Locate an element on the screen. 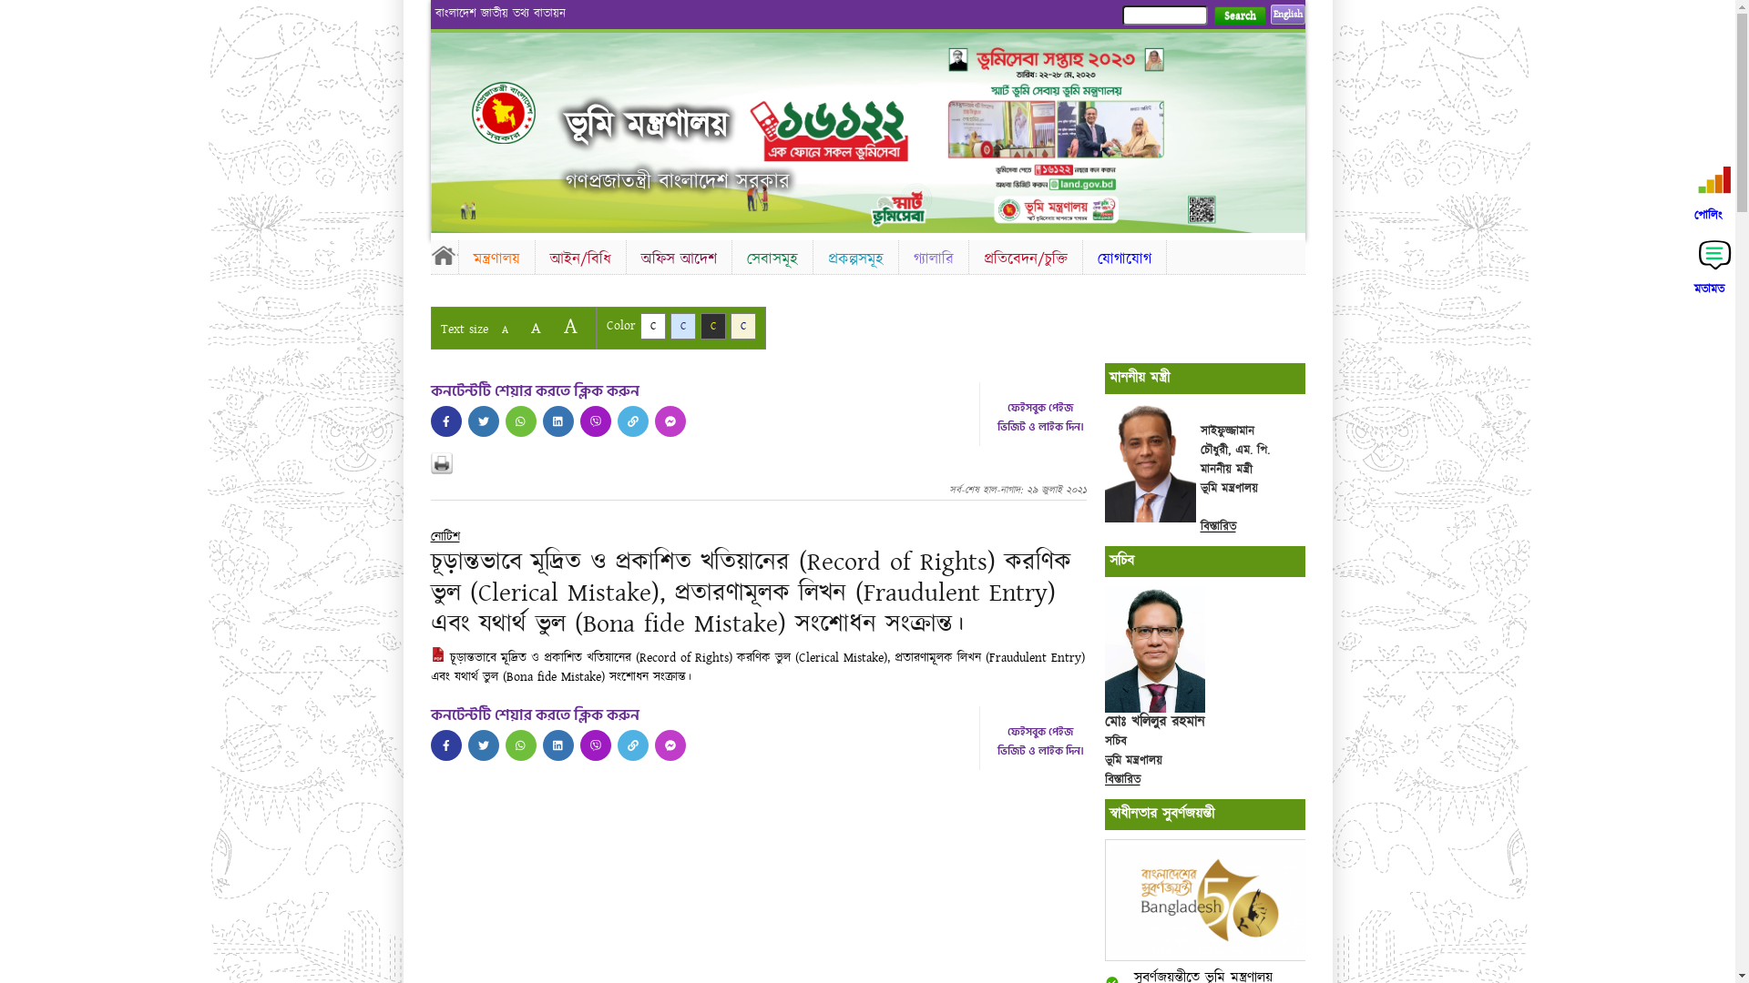 Image resolution: width=1749 pixels, height=983 pixels. A is located at coordinates (505, 329).